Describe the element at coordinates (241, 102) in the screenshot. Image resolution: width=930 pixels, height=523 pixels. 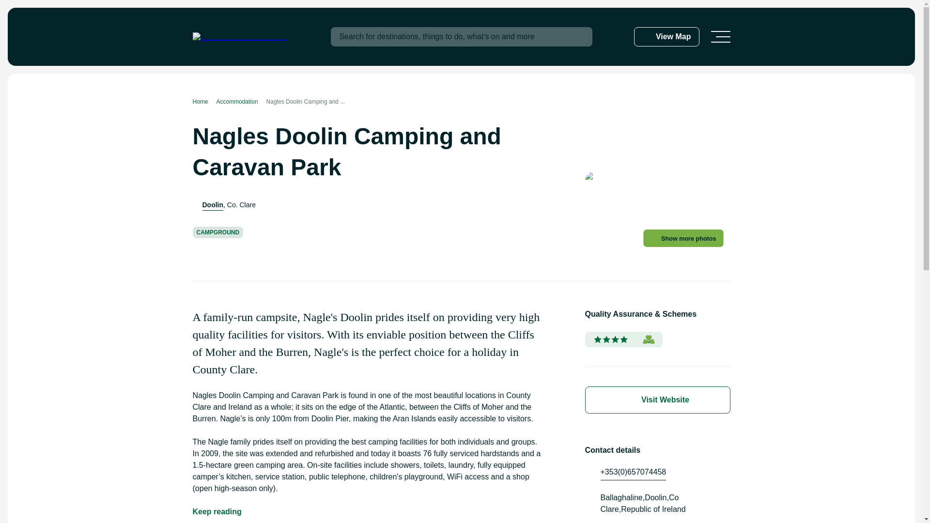
I see `Accommodation` at that location.